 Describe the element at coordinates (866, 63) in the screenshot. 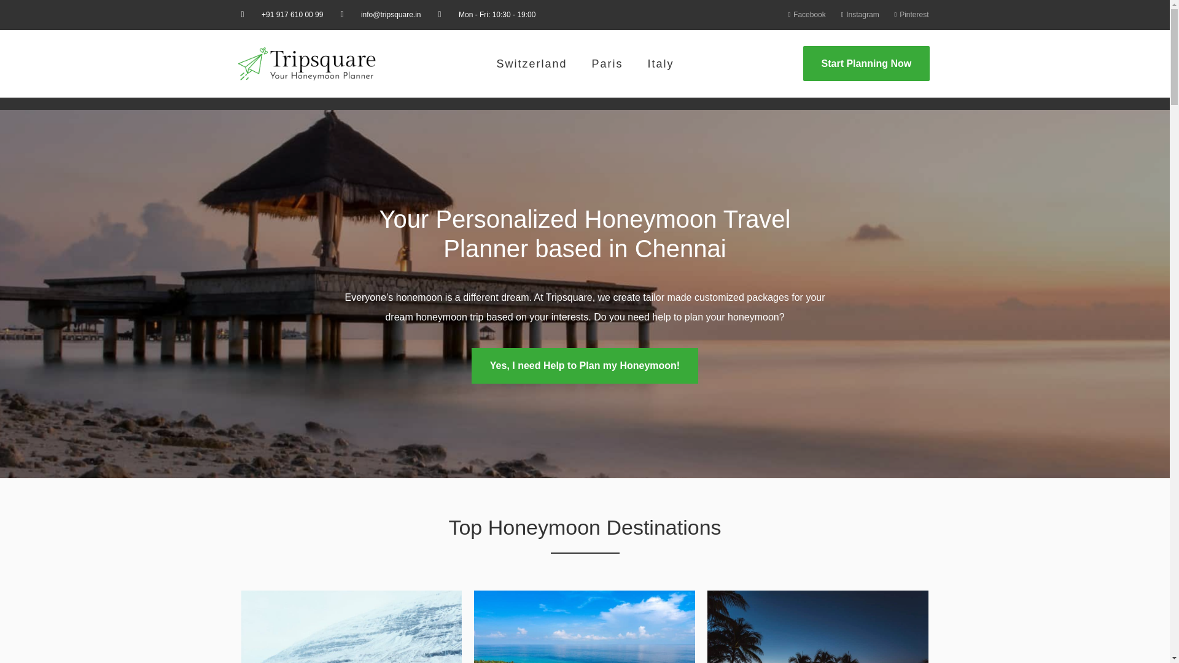

I see `Start Planning Now` at that location.